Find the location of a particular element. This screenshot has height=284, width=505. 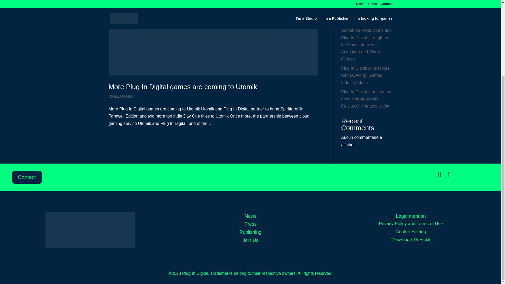

Cloud is located at coordinates (113, 96).